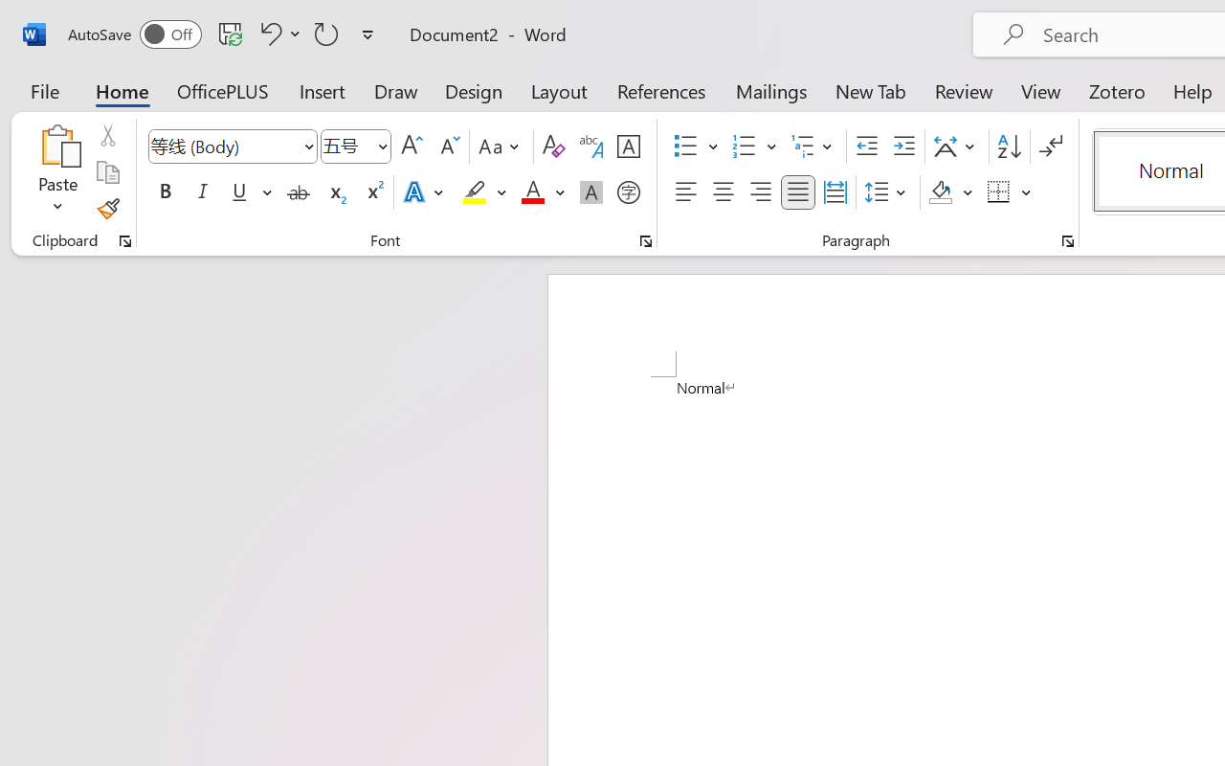 This screenshot has height=766, width=1225. What do you see at coordinates (107, 172) in the screenshot?
I see `Copy` at bounding box center [107, 172].